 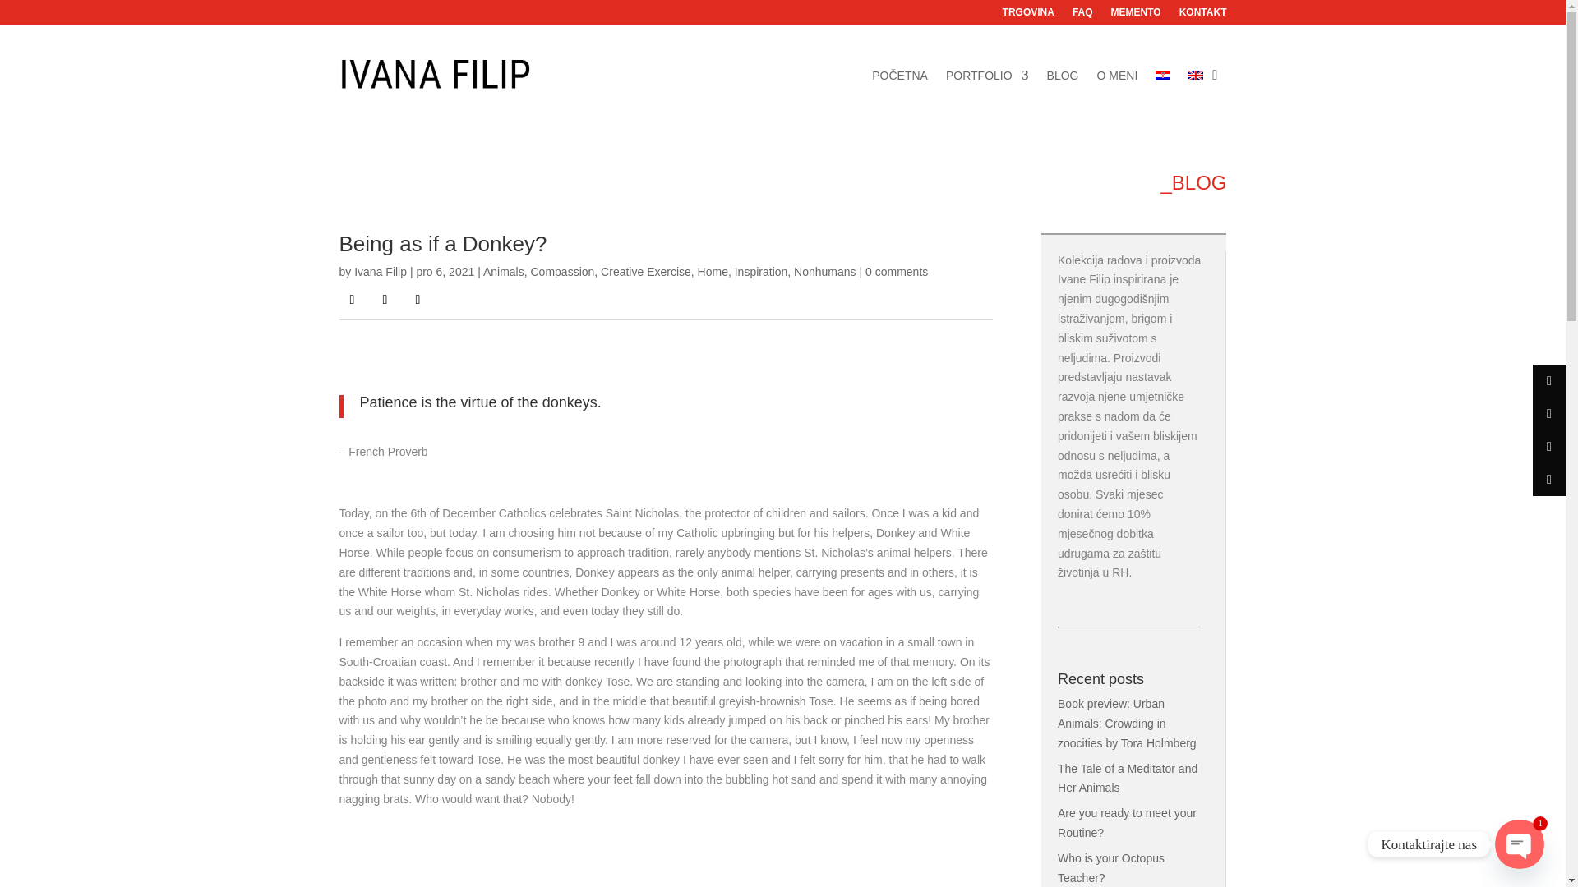 I want to click on Ivana Filip, so click(x=380, y=271).